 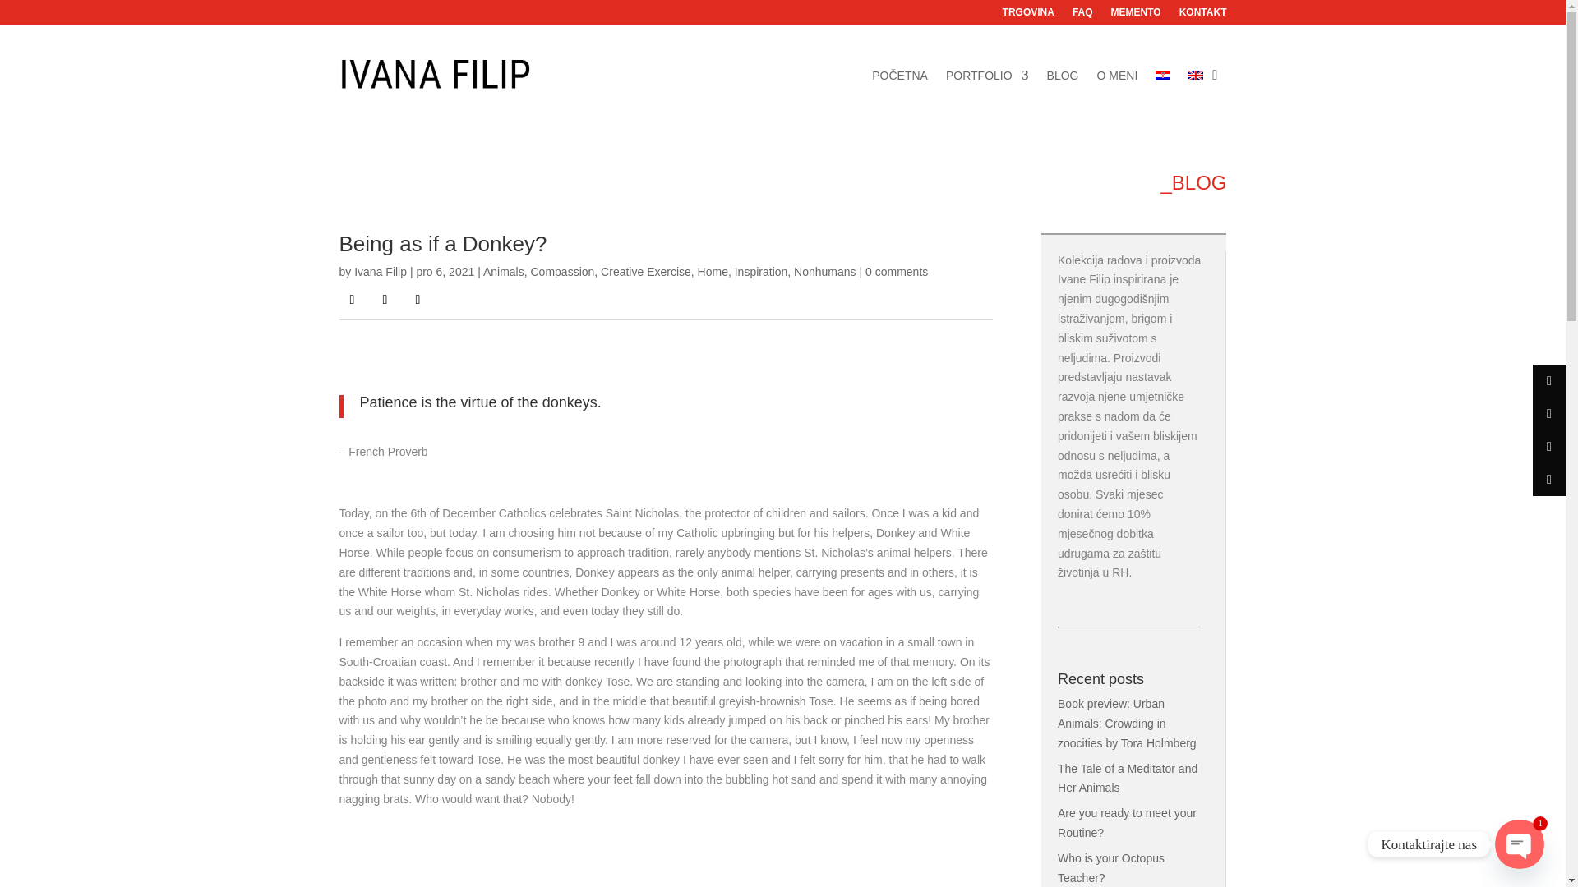 I want to click on Ivana Filip, so click(x=380, y=271).